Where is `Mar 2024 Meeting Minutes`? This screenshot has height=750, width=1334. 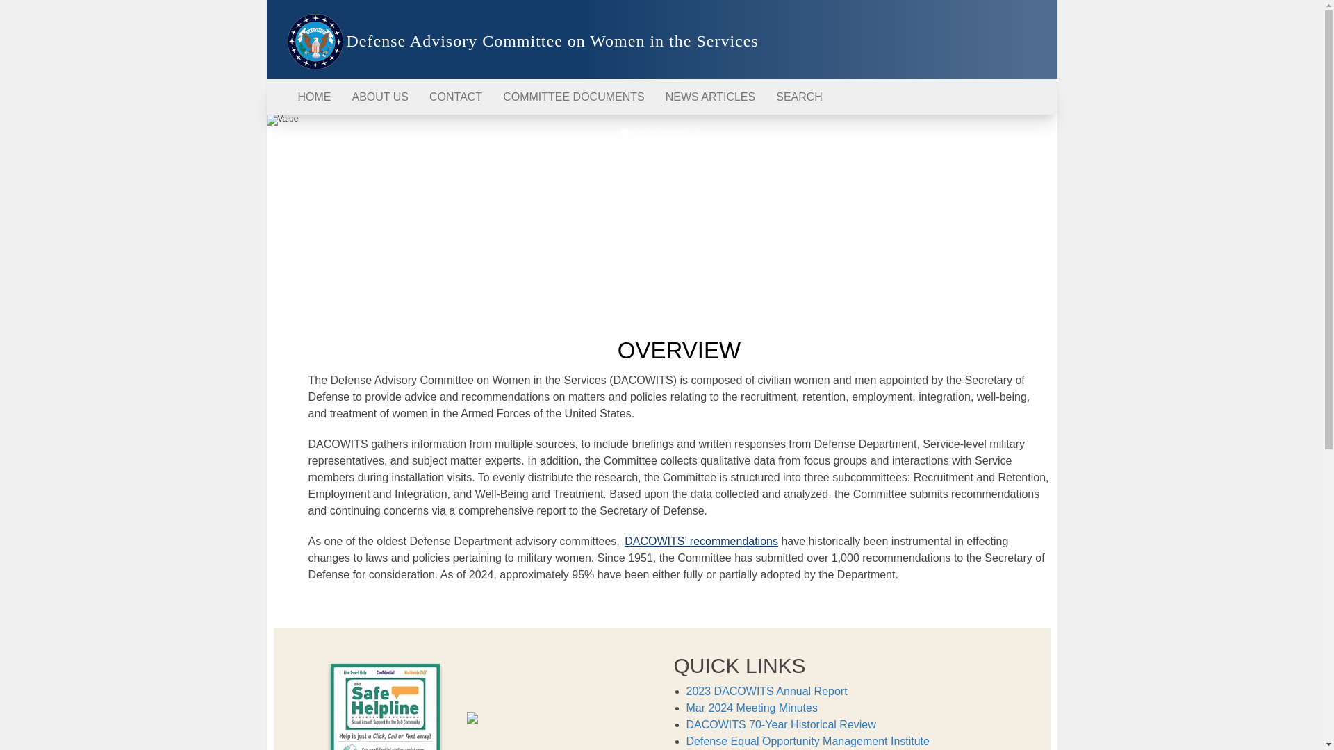
Mar 2024 Meeting Minutes is located at coordinates (752, 708).